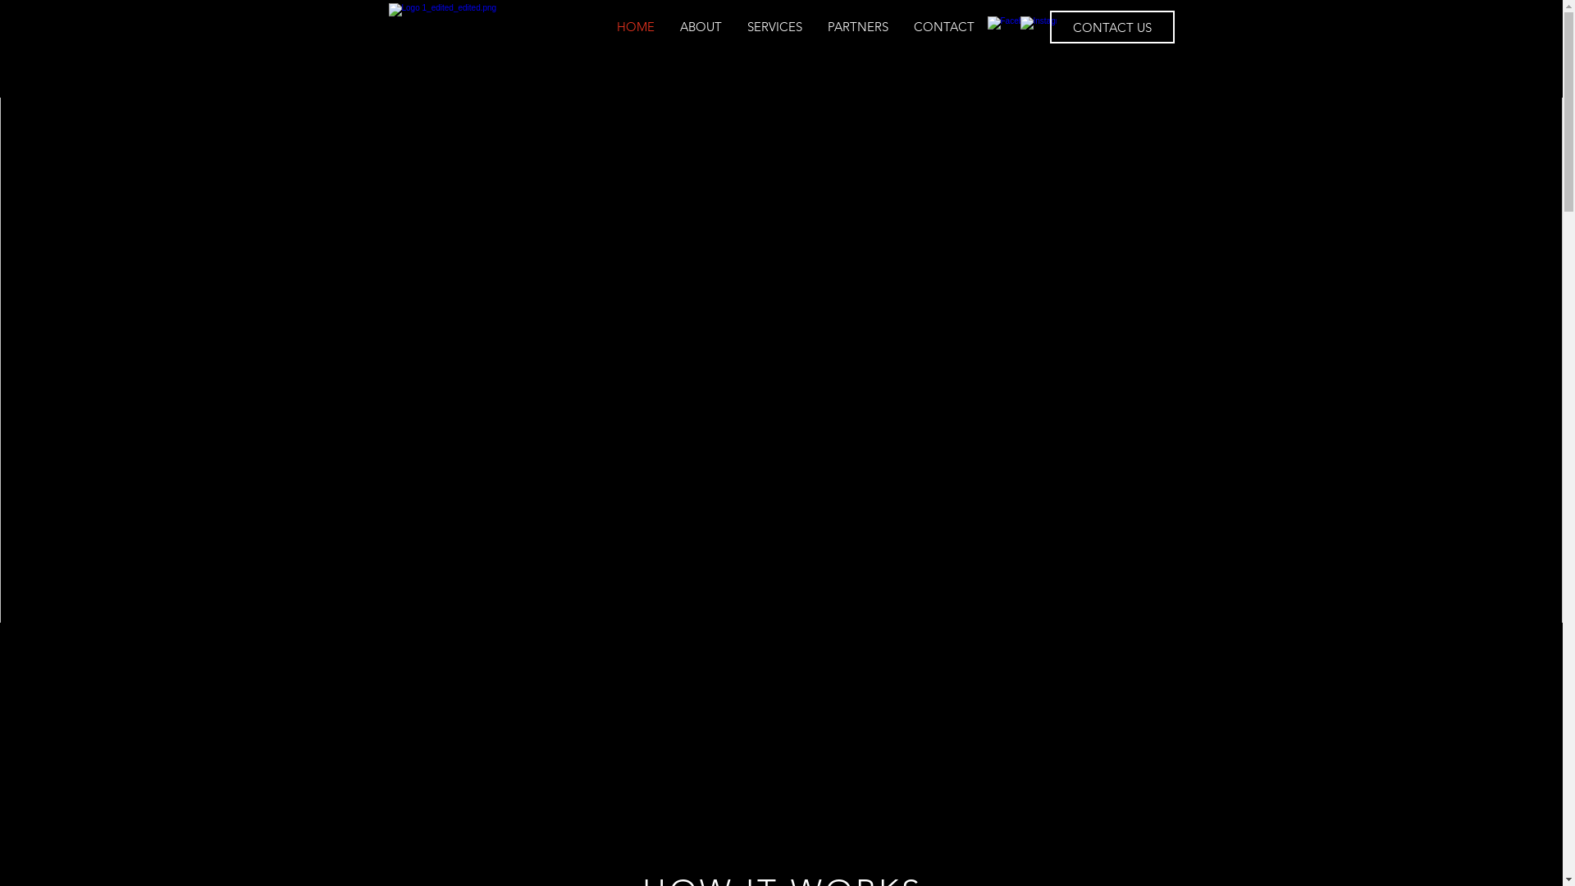  What do you see at coordinates (636, 27) in the screenshot?
I see `HOME` at bounding box center [636, 27].